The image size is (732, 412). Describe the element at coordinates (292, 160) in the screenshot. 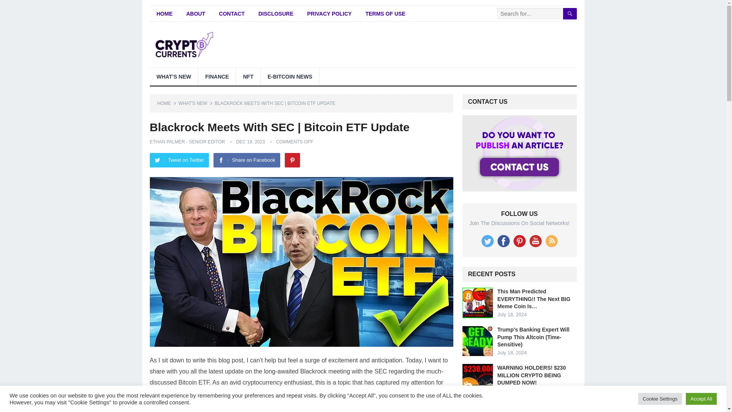

I see `Pinterest` at that location.